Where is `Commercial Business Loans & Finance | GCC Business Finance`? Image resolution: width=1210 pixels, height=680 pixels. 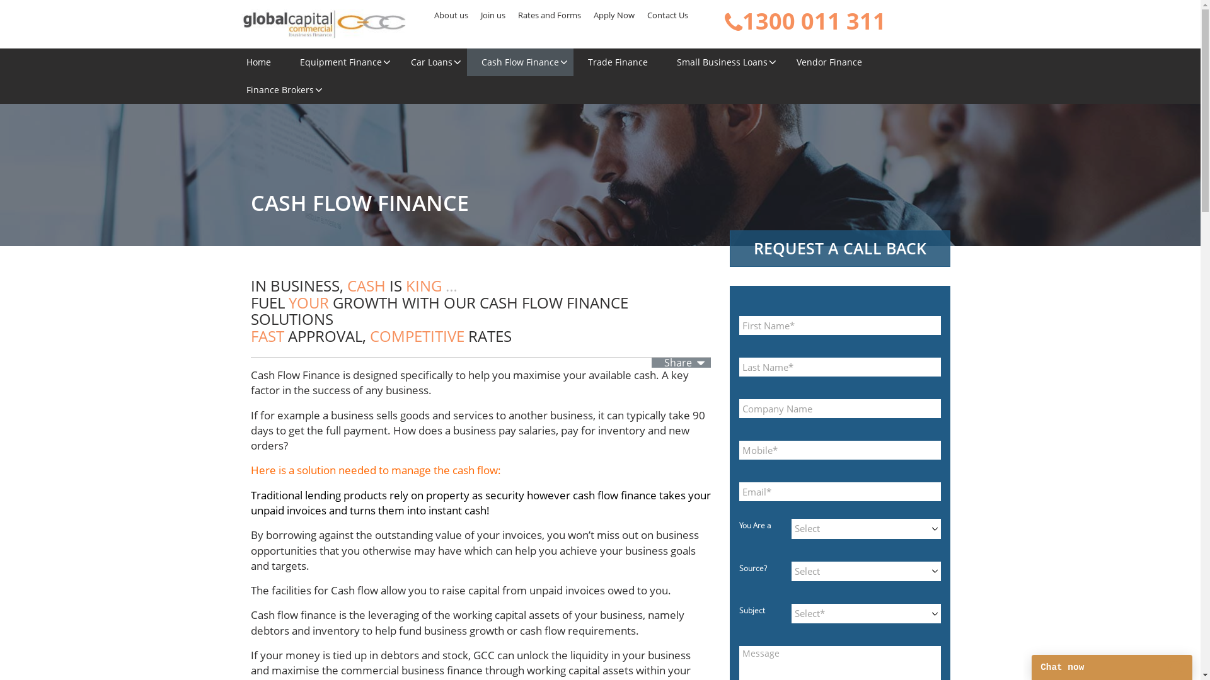
Commercial Business Loans & Finance | GCC Business Finance is located at coordinates (324, 23).